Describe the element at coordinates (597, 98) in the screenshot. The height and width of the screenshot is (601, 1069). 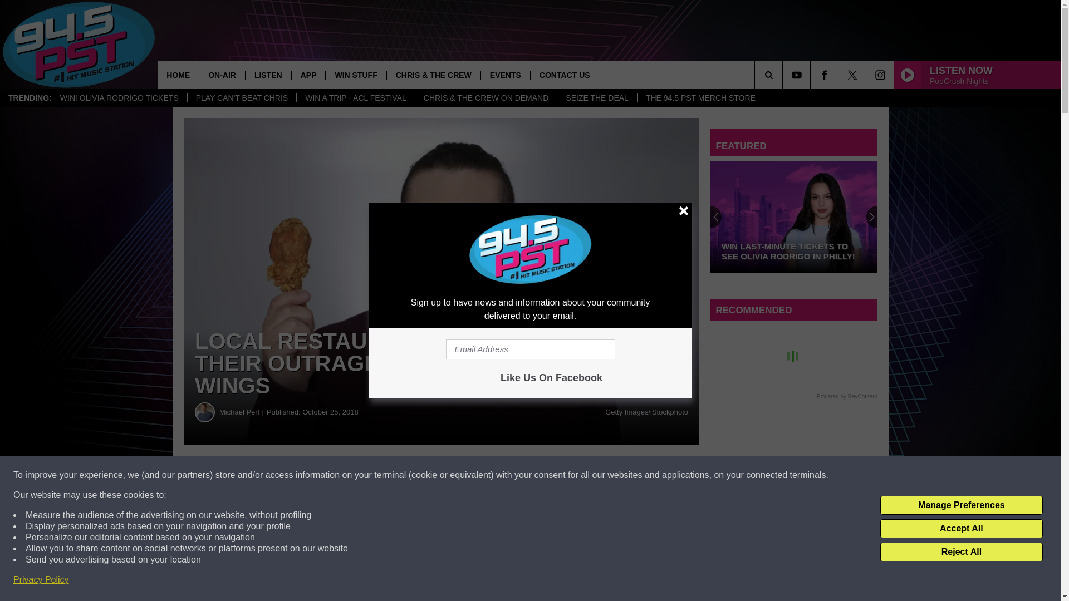
I see `SEIZE THE DEAL` at that location.